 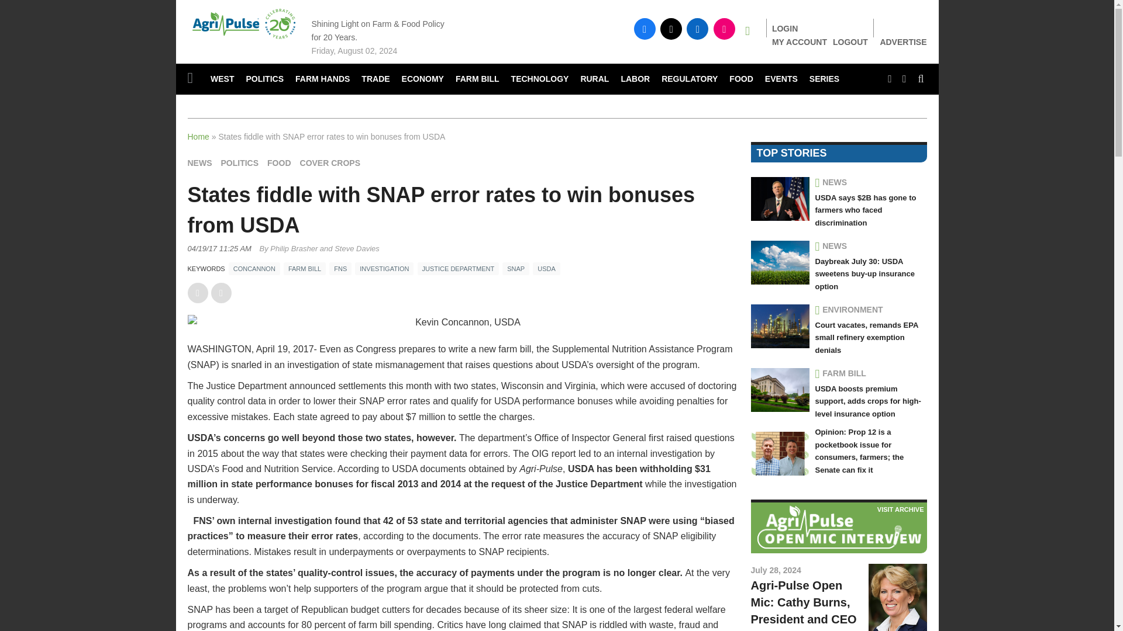 I want to click on LOGOUT, so click(x=850, y=41).